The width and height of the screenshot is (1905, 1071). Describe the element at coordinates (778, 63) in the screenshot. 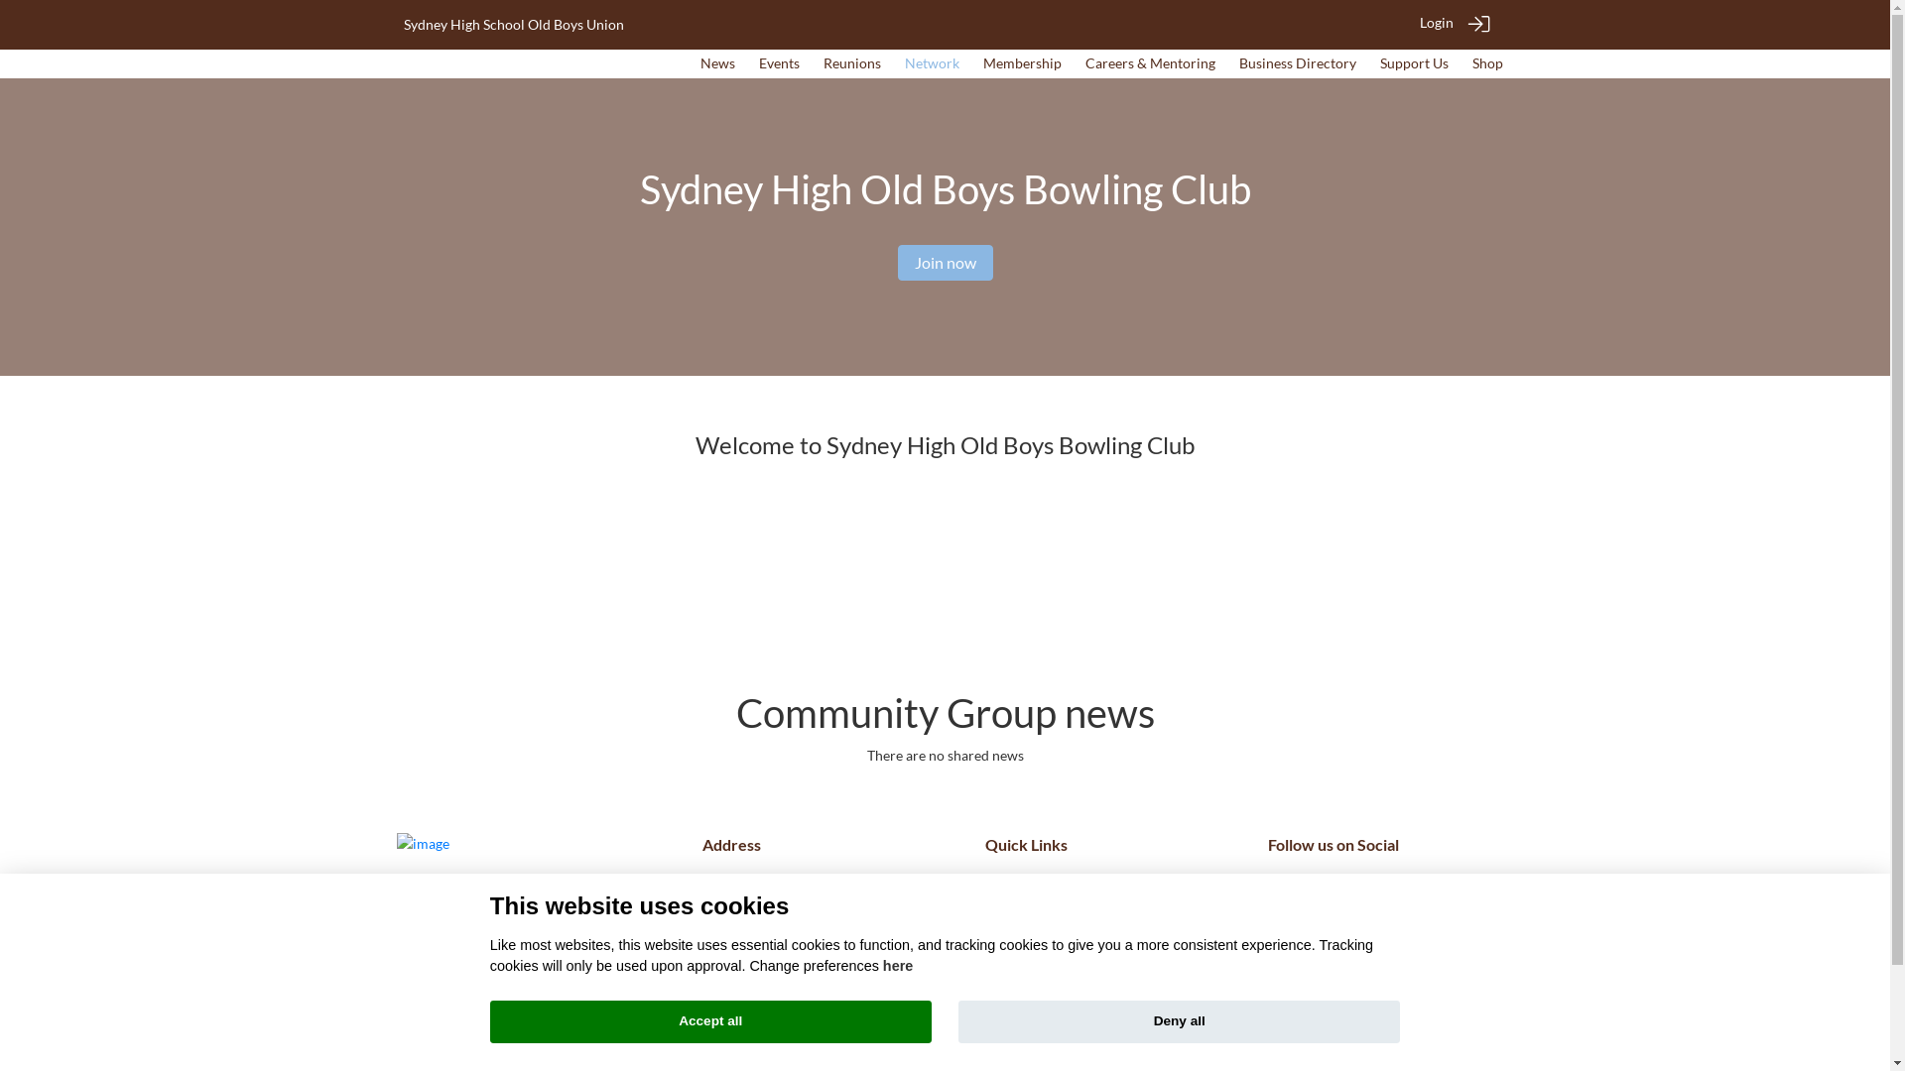

I see `Events` at that location.